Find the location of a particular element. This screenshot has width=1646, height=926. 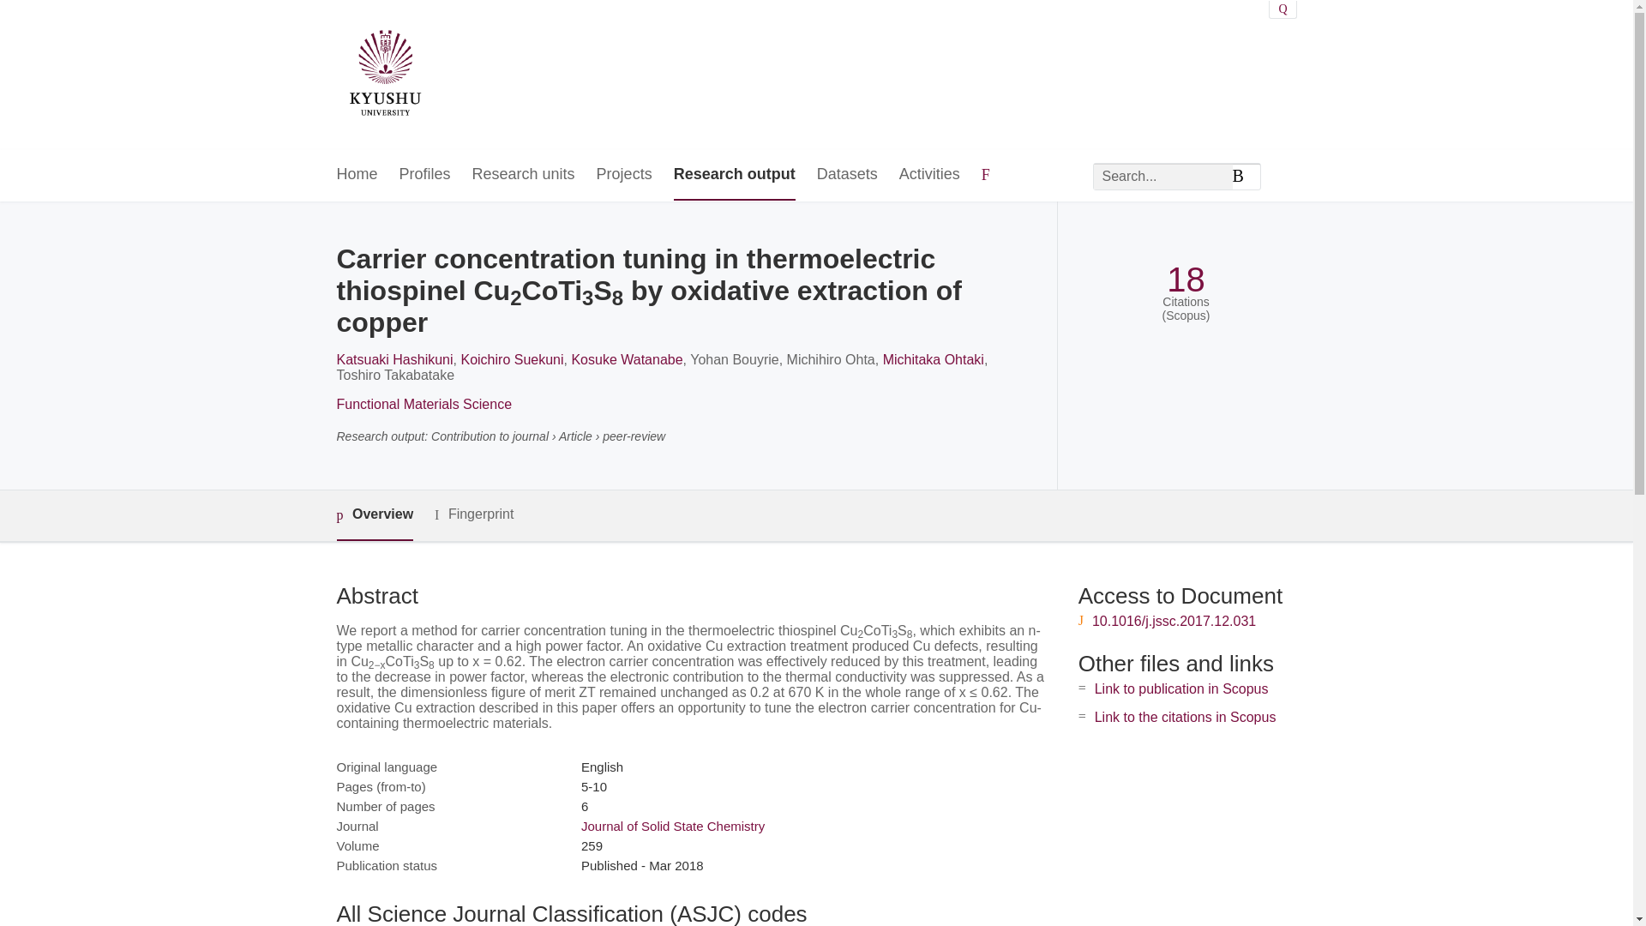

Overview is located at coordinates (374, 515).